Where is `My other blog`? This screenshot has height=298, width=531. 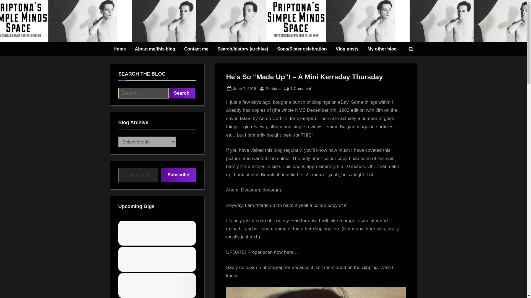
My other blog is located at coordinates (244, 88).